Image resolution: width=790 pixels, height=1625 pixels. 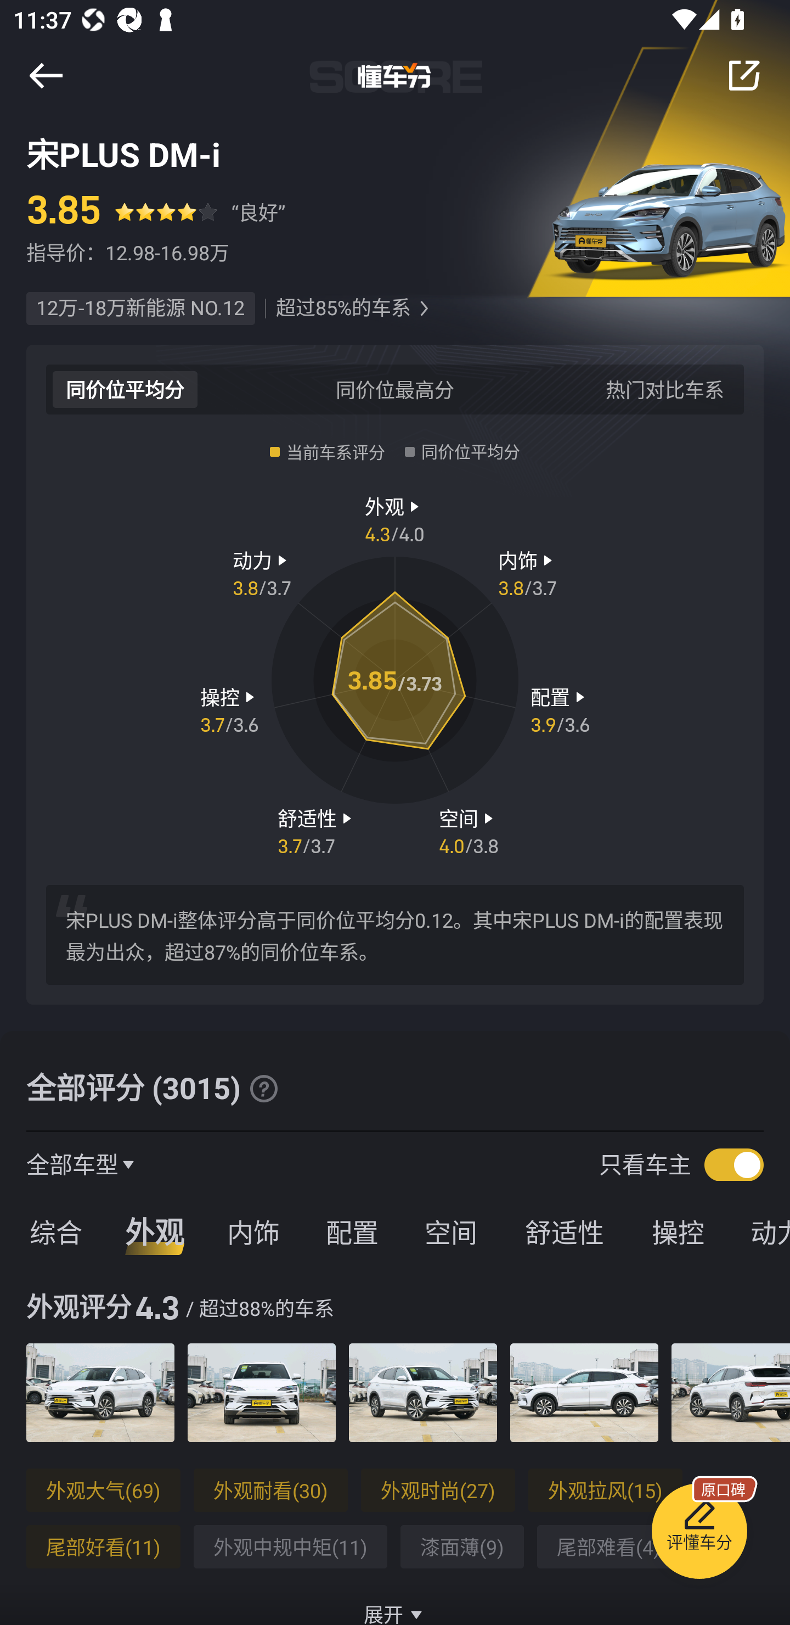 I want to click on , so click(x=46, y=75).